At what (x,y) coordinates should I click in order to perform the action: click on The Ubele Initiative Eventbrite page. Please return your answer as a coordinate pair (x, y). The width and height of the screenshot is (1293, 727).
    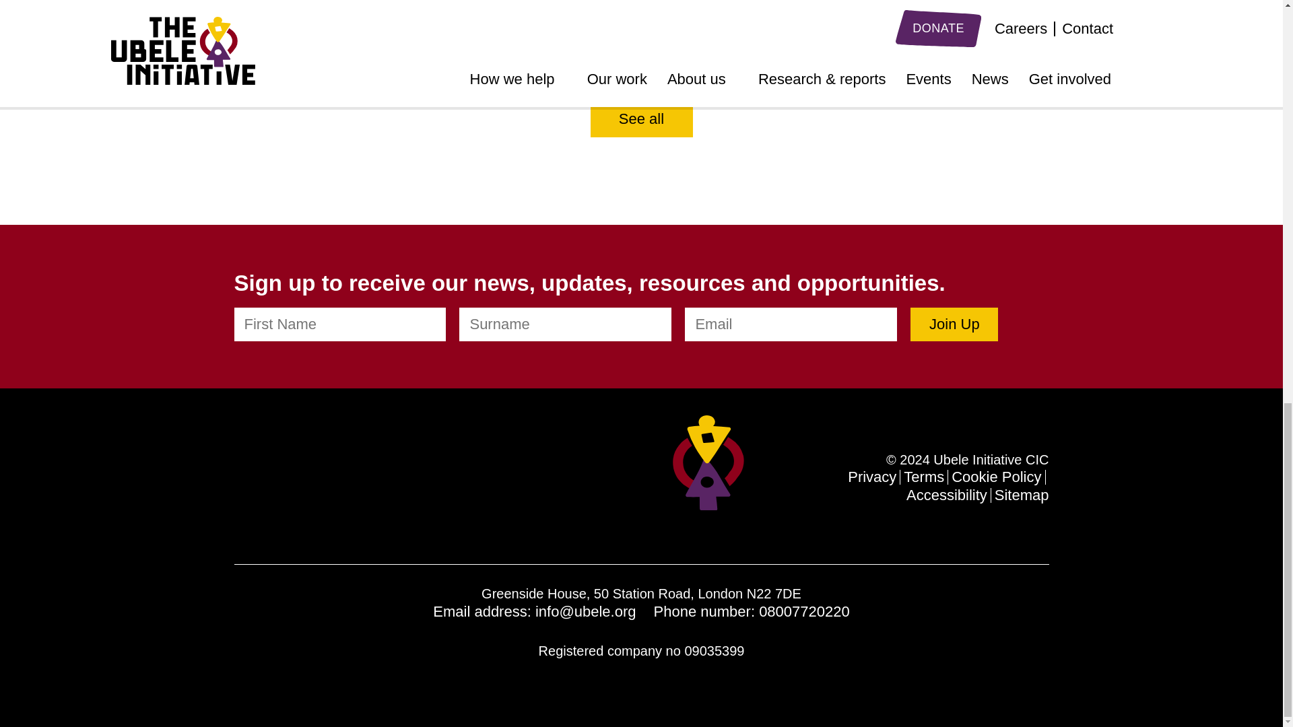
    Looking at the image, I should click on (397, 481).